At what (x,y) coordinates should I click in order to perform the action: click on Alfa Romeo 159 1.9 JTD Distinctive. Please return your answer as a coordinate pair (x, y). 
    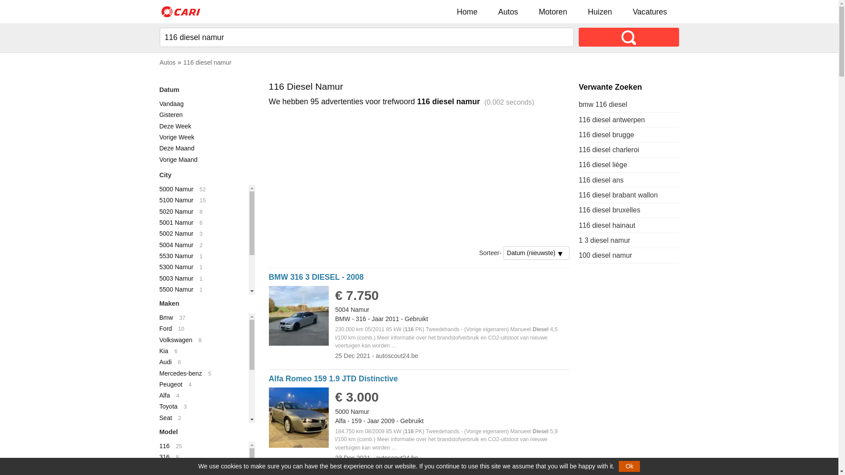
    Looking at the image, I should click on (299, 445).